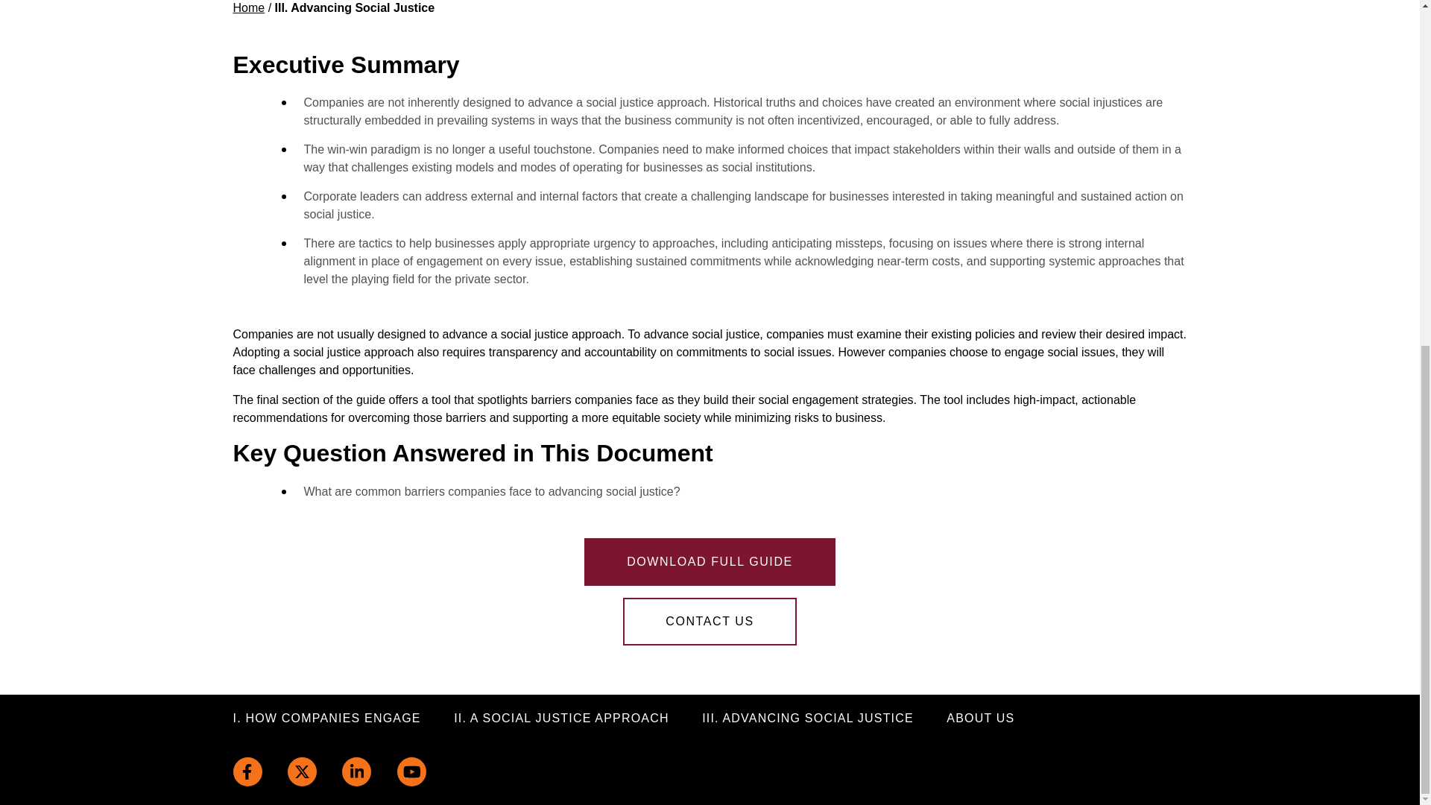 This screenshot has height=805, width=1431. I want to click on ABOUT US, so click(980, 719).